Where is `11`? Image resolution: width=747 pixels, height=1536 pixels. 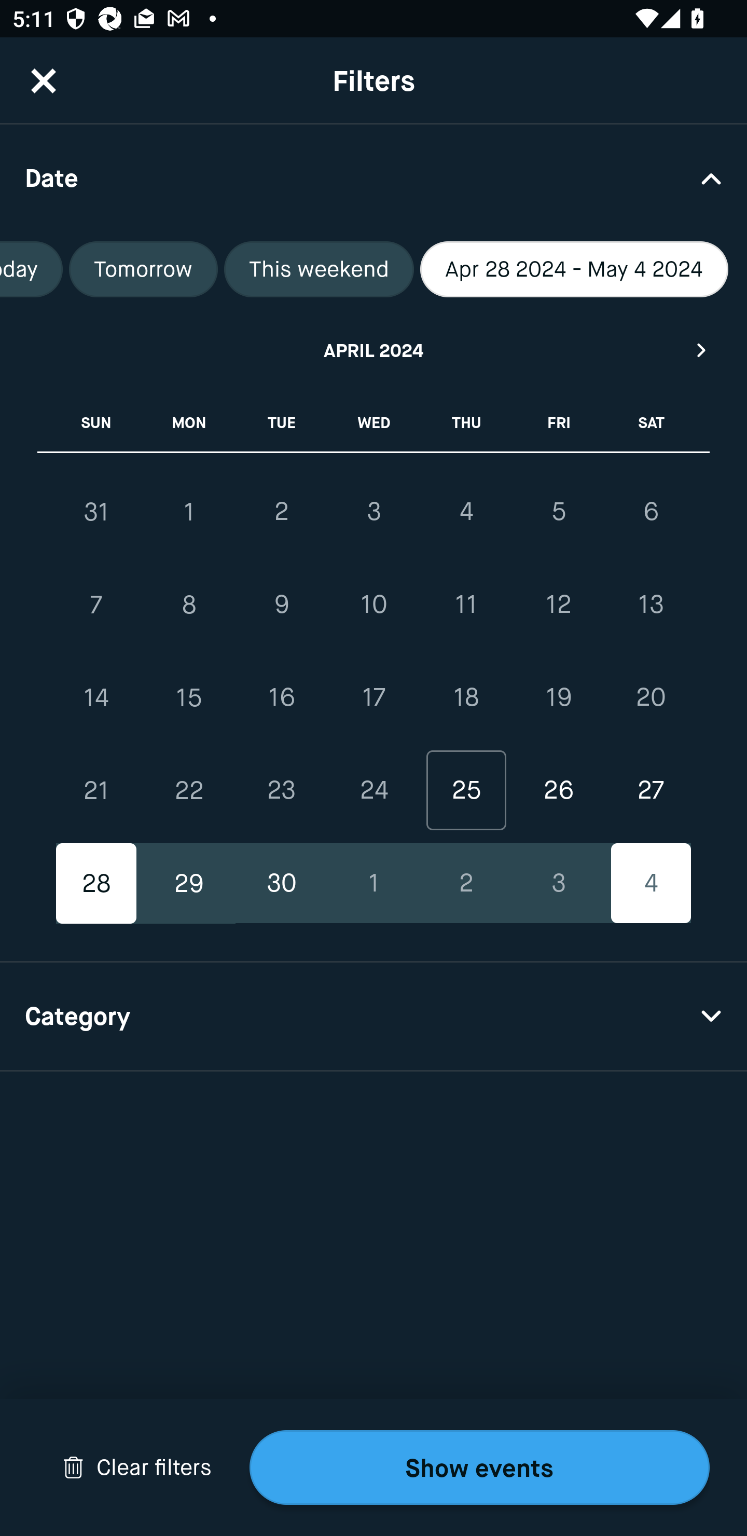
11 is located at coordinates (466, 605).